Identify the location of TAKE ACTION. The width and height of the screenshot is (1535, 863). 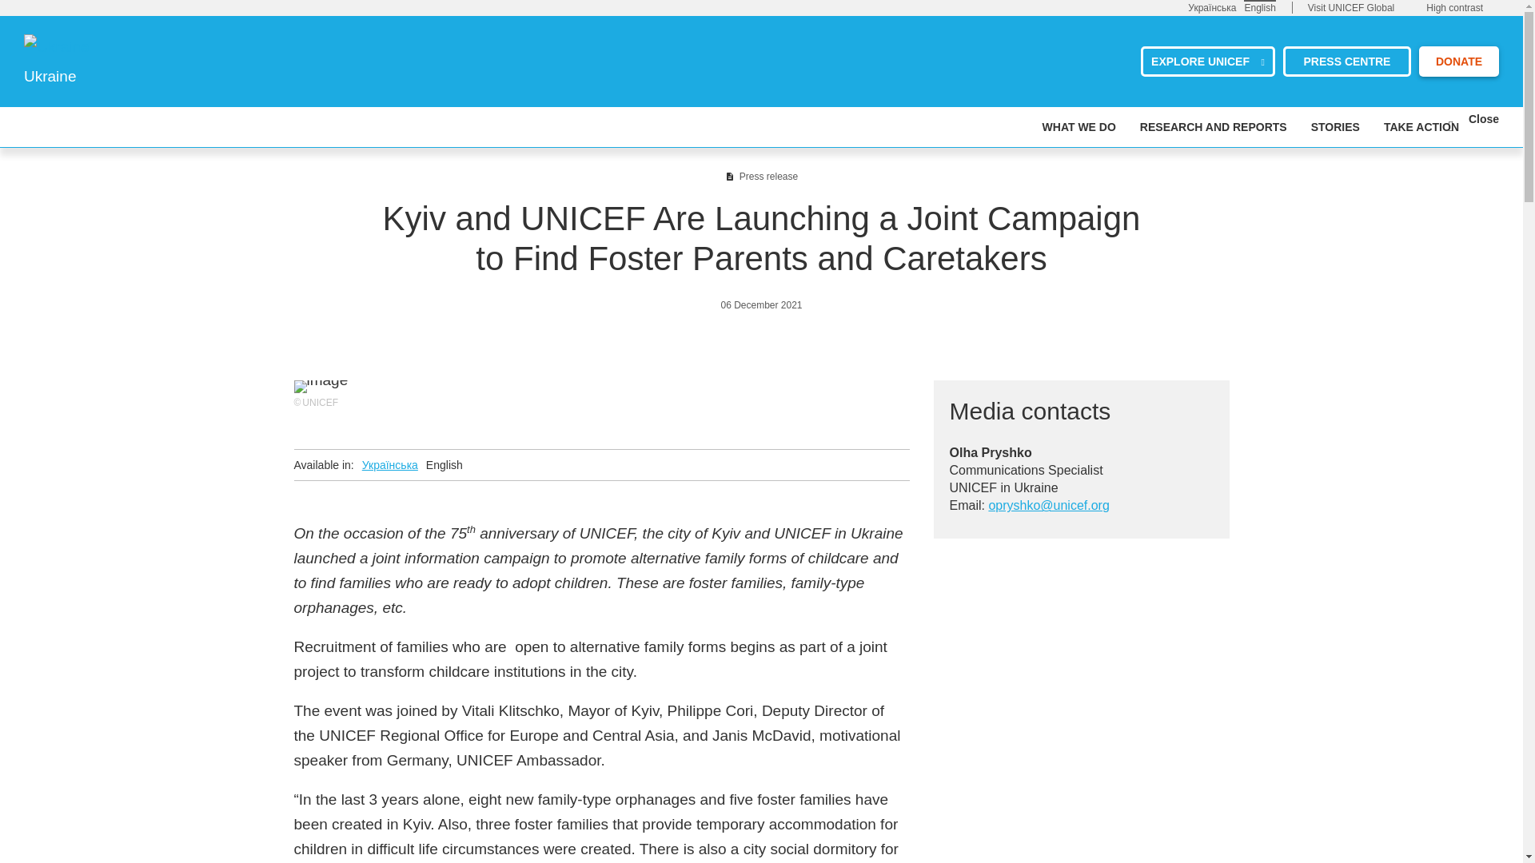
(1421, 126).